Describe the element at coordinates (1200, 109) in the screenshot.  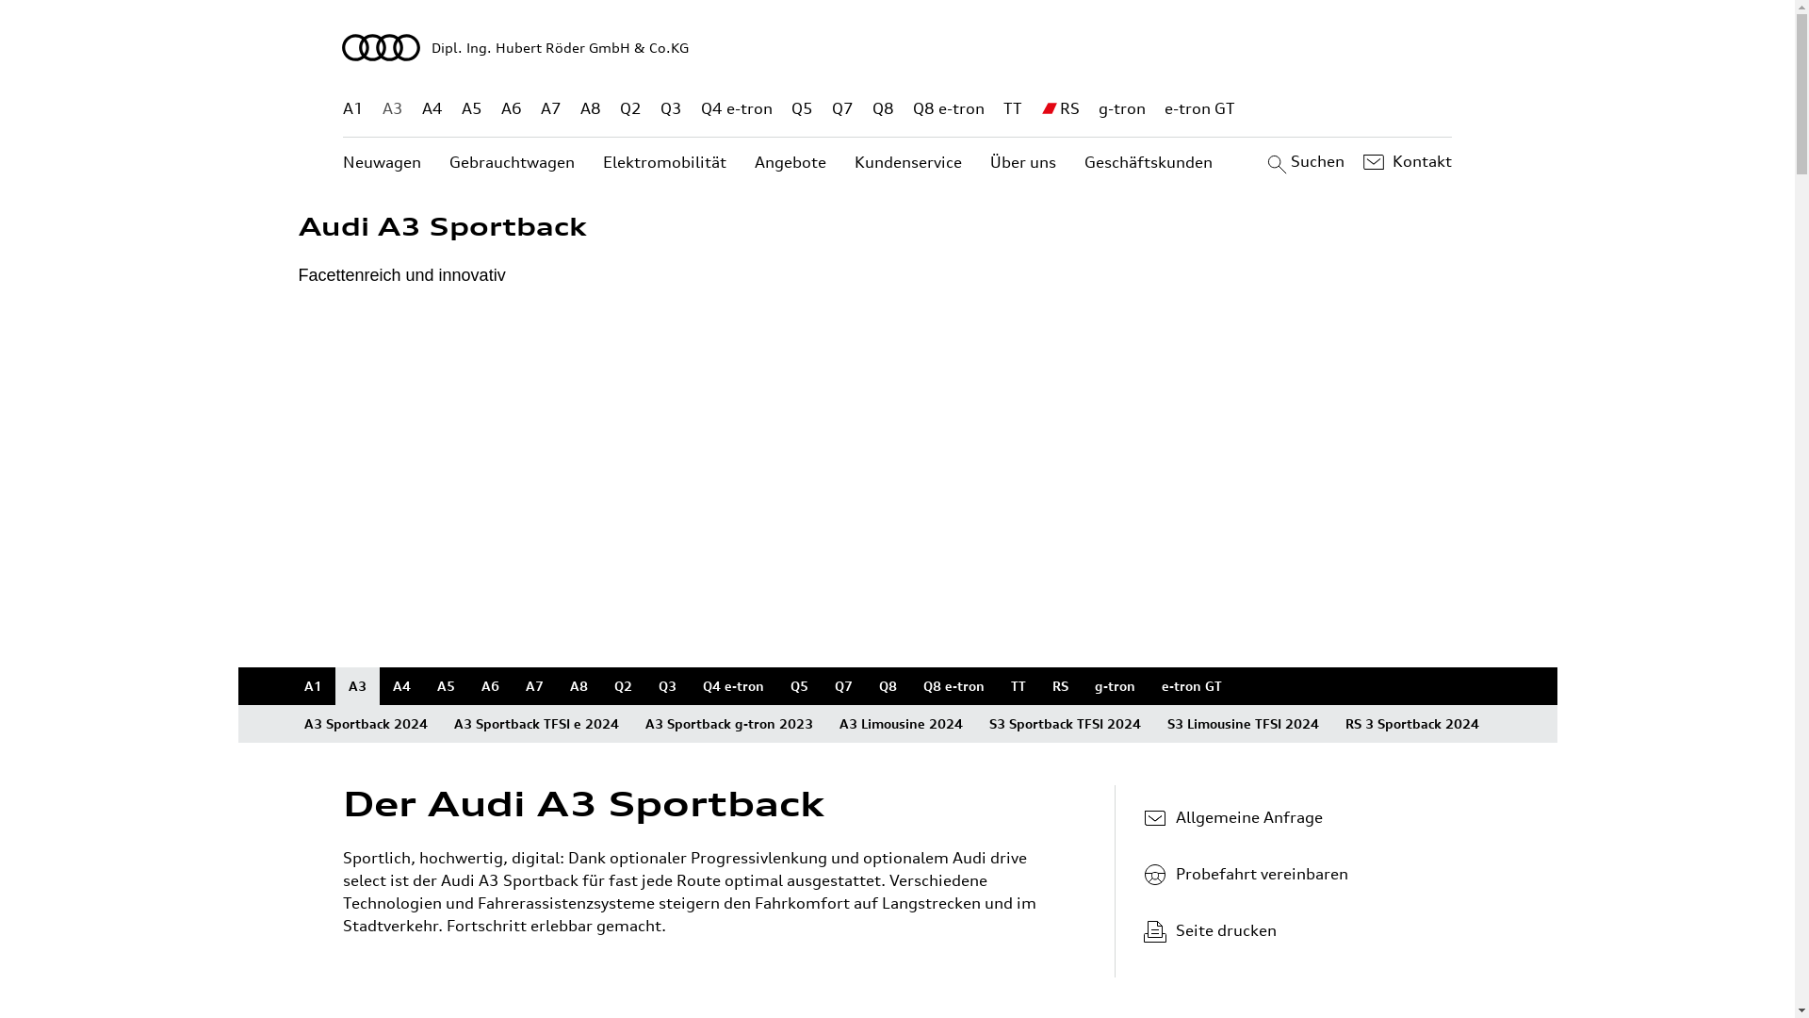
I see `e-tron GT` at that location.